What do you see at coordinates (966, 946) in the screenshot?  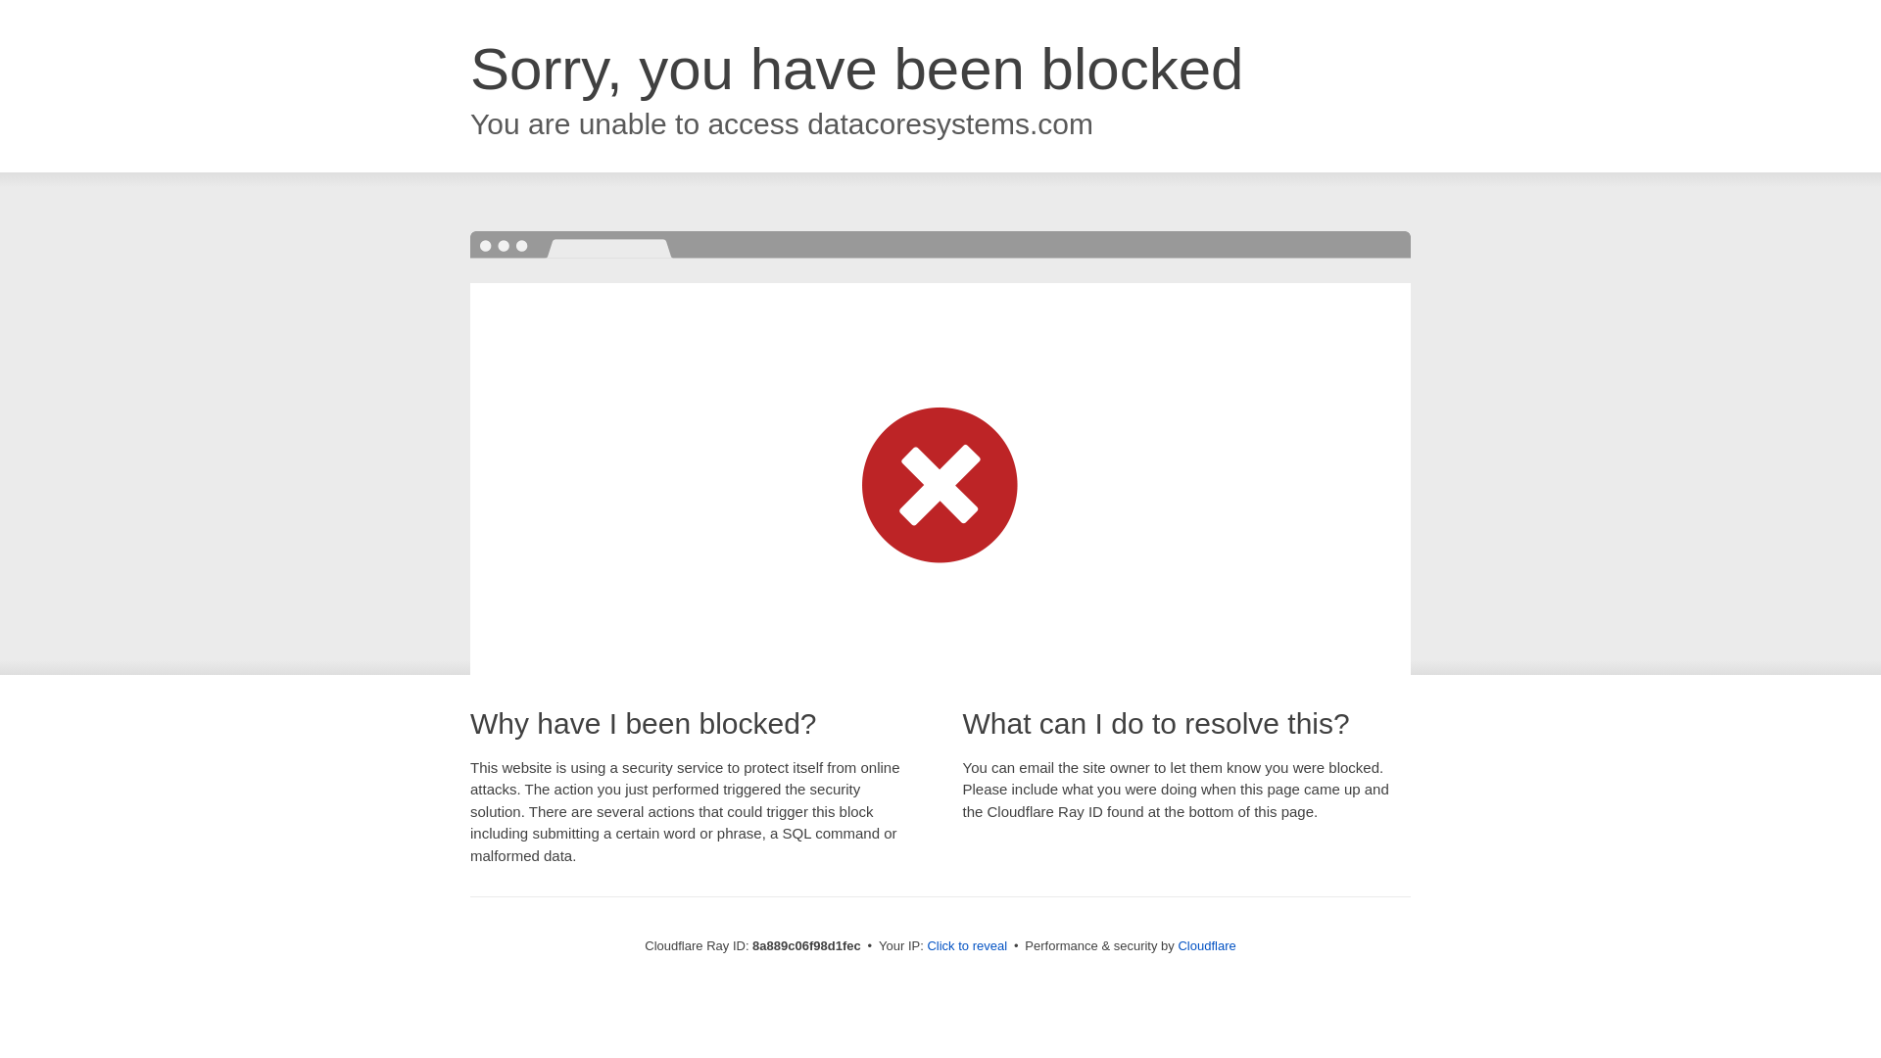 I see `Click to reveal` at bounding box center [966, 946].